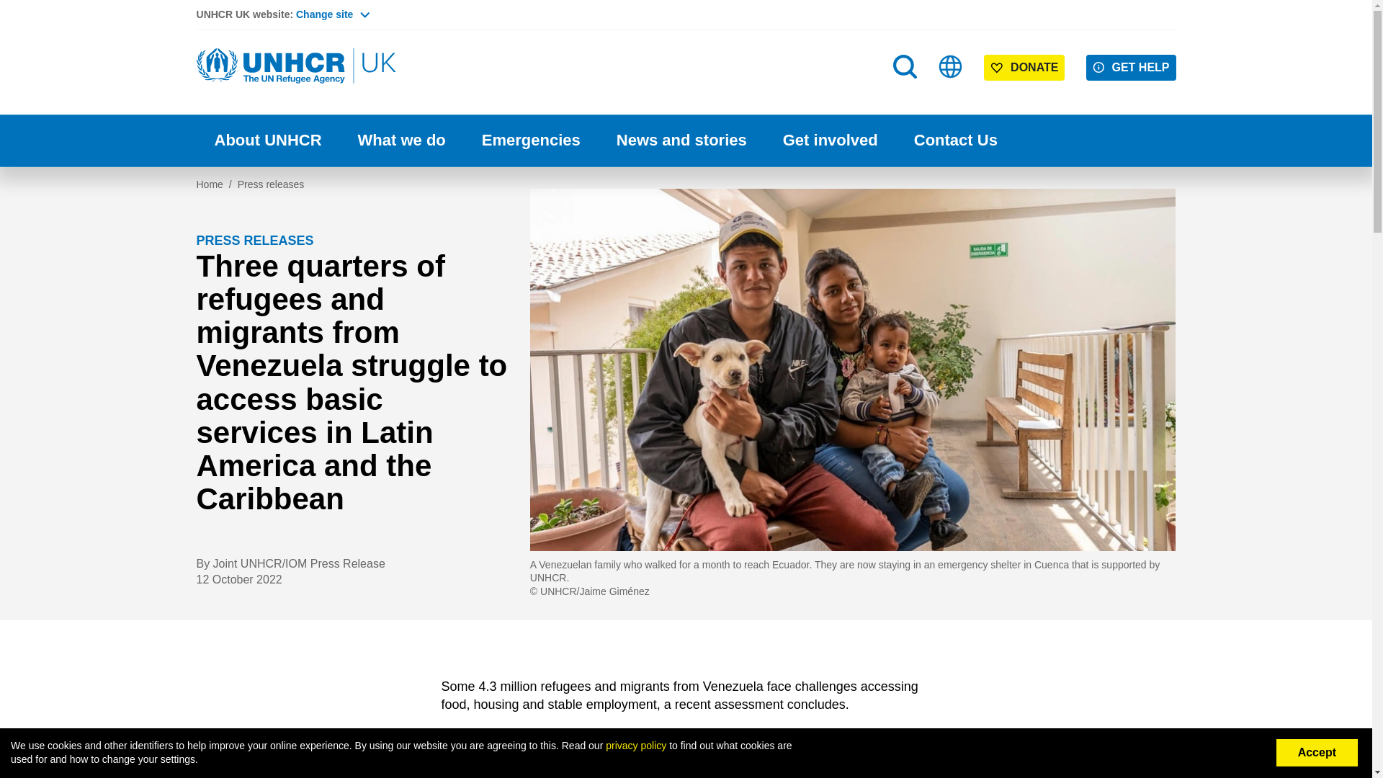 The height and width of the screenshot is (778, 1383). I want to click on Sites, so click(951, 66).